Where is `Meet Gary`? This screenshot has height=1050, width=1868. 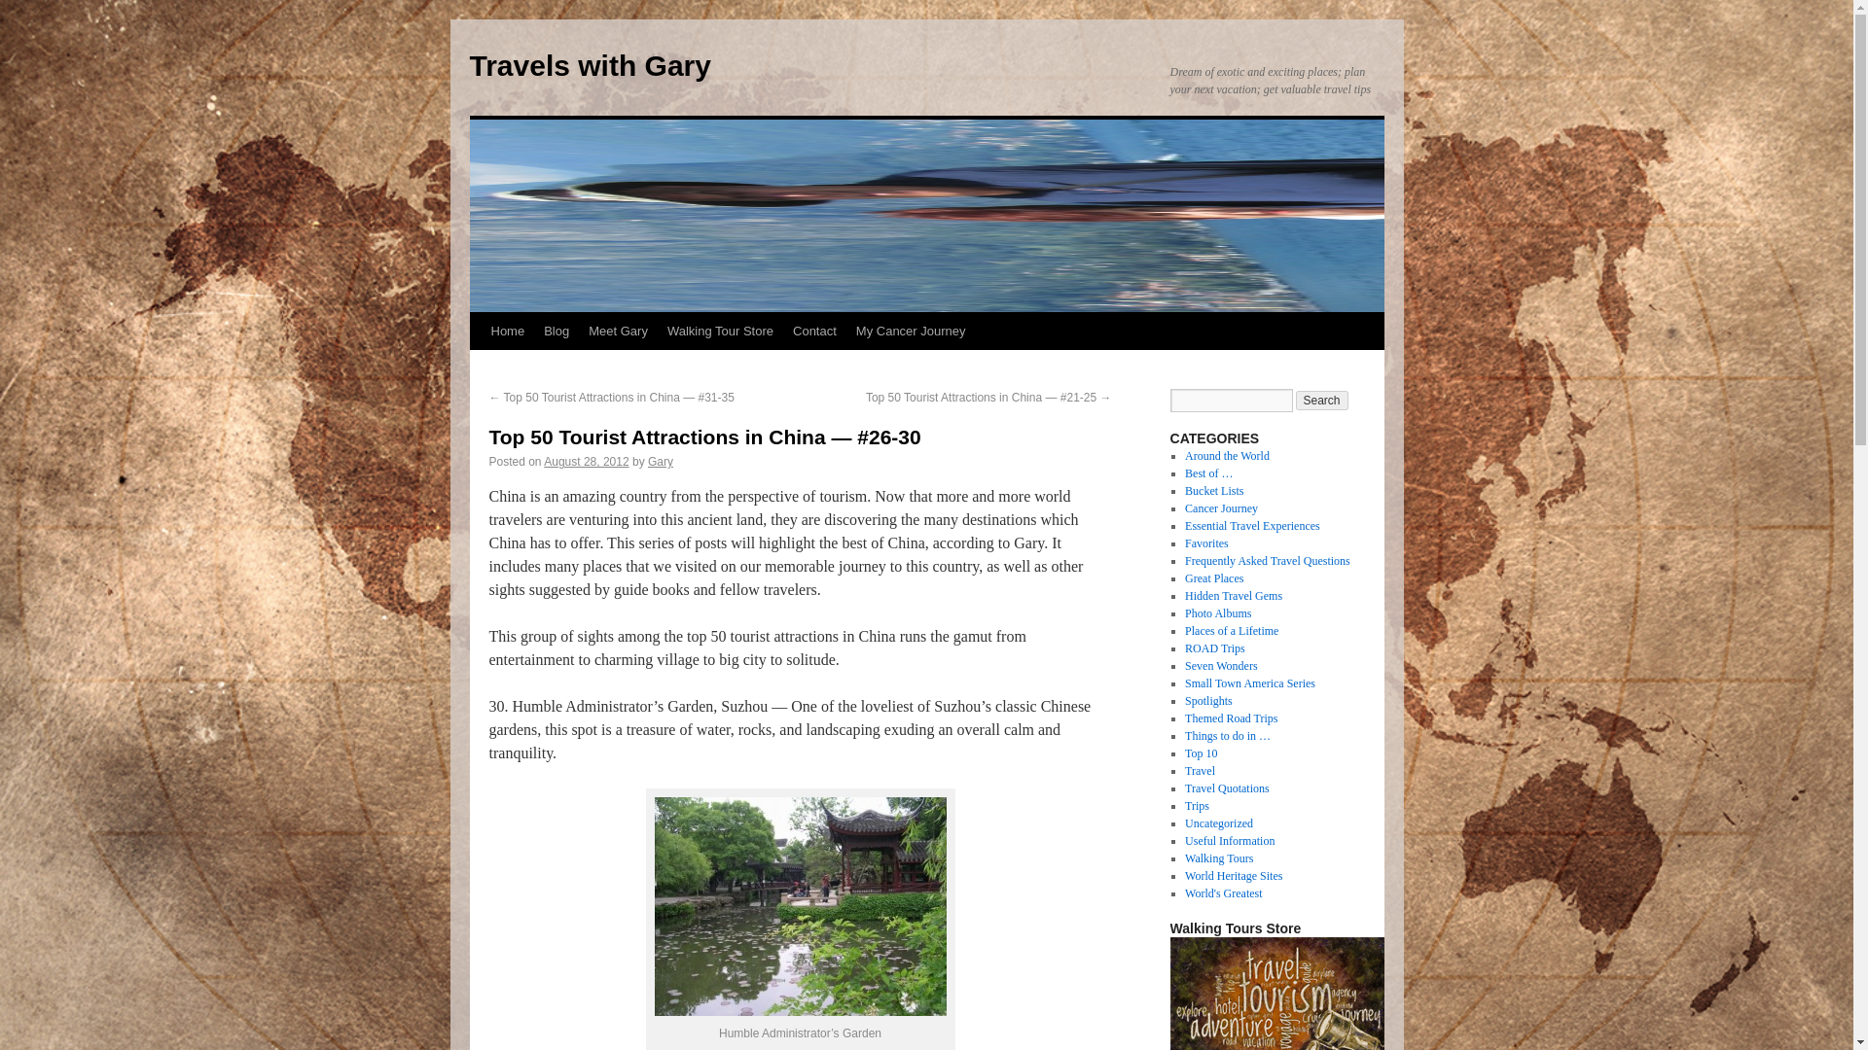 Meet Gary is located at coordinates (618, 331).